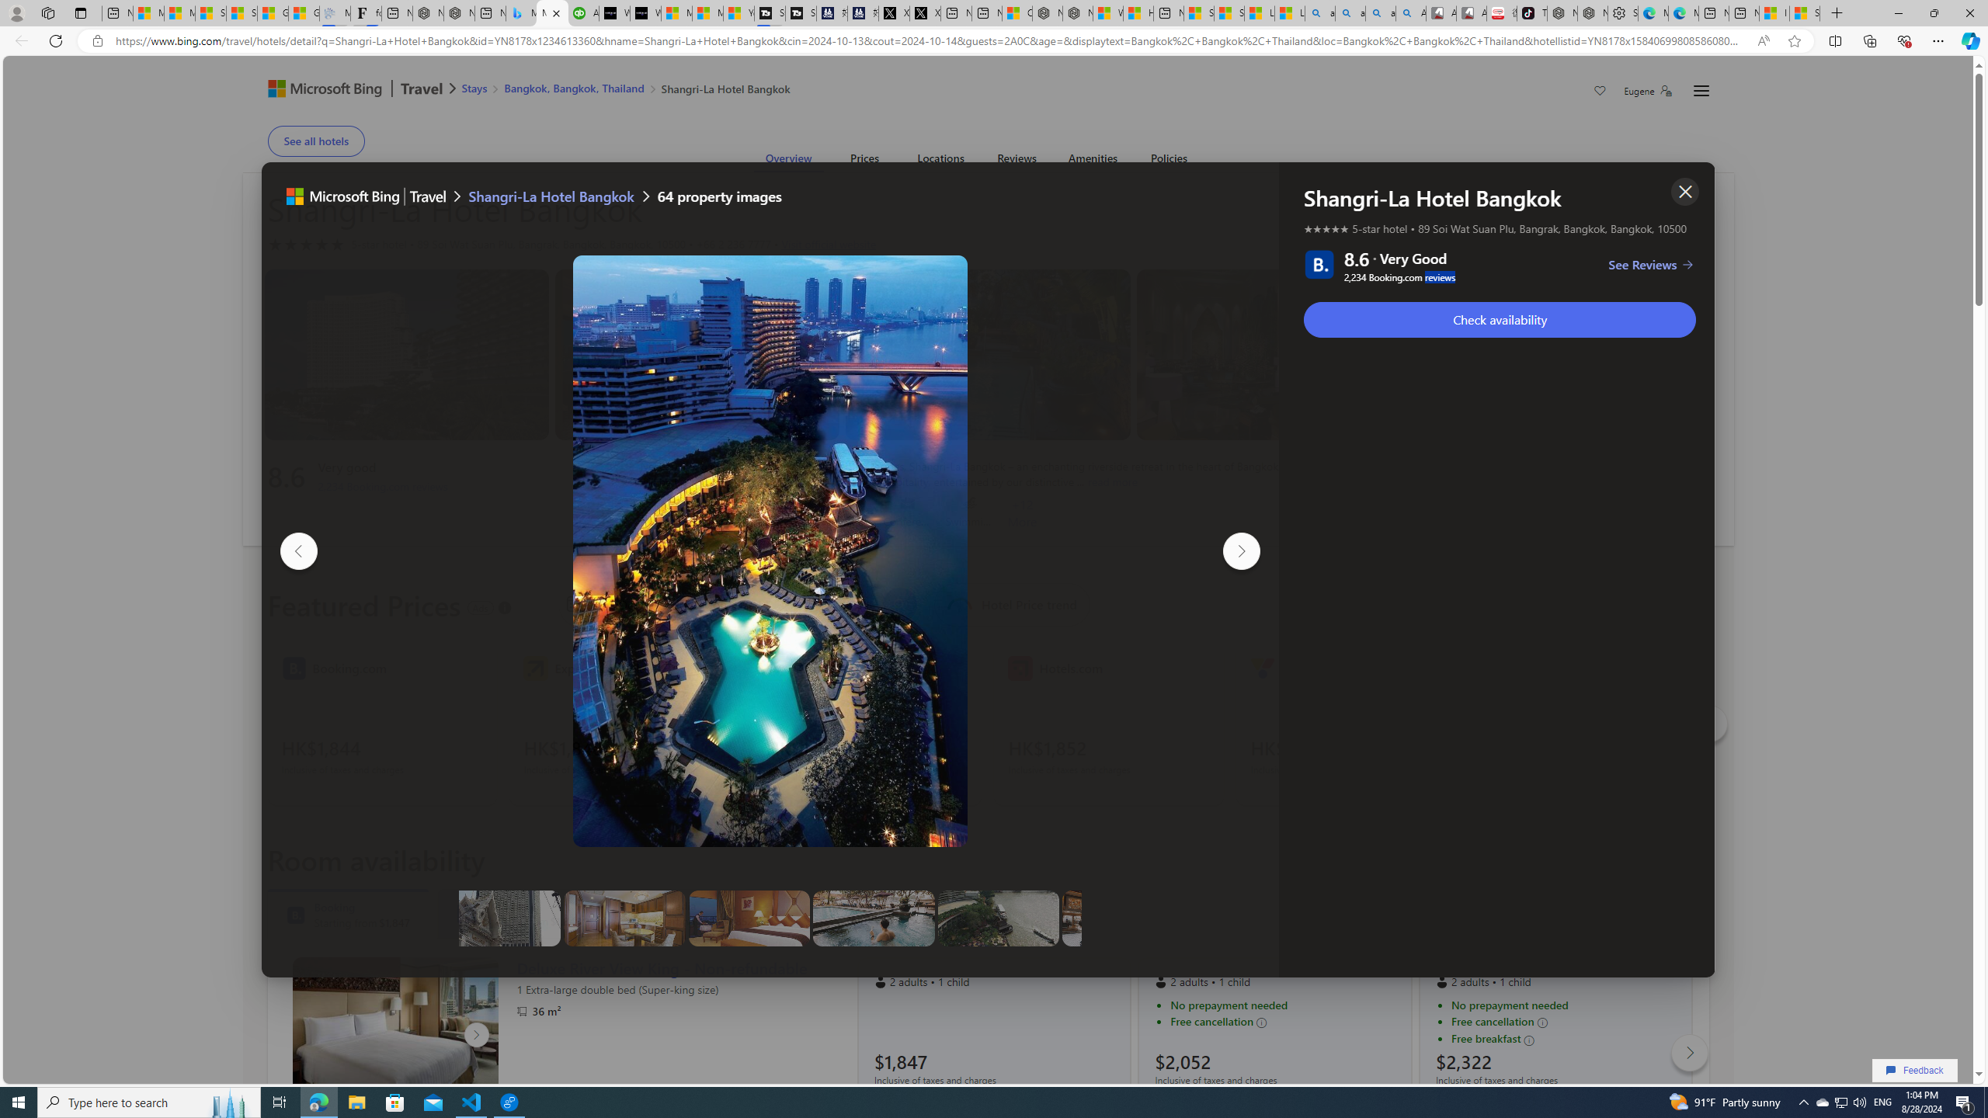 The width and height of the screenshot is (1988, 1118). Describe the element at coordinates (1562, 13) in the screenshot. I see `Nordace - Best Sellers` at that location.